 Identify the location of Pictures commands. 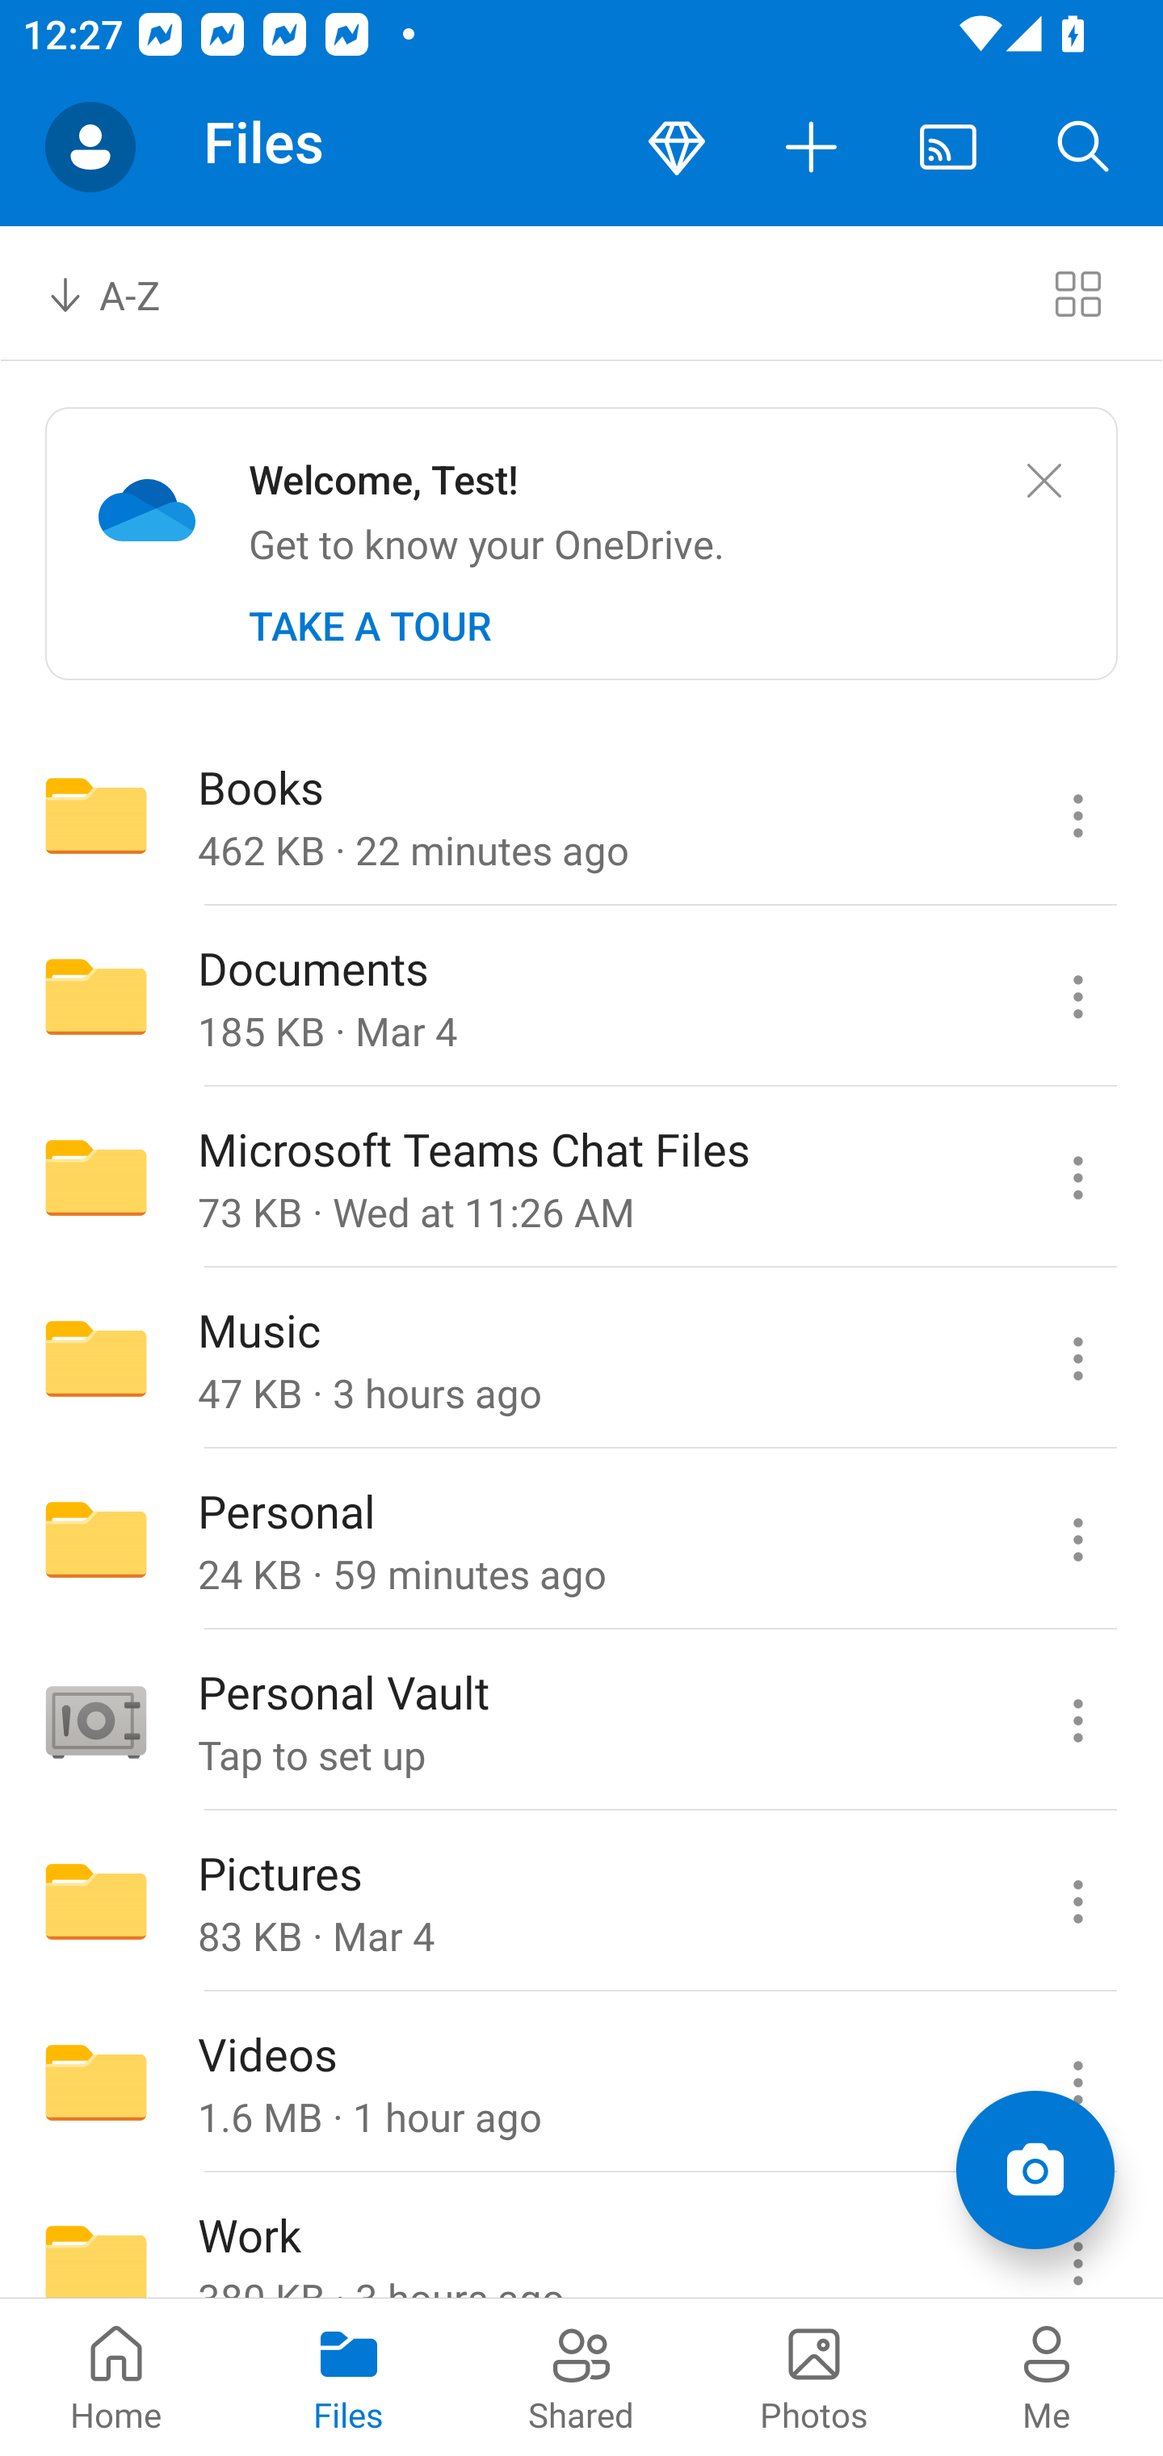
(1077, 1902).